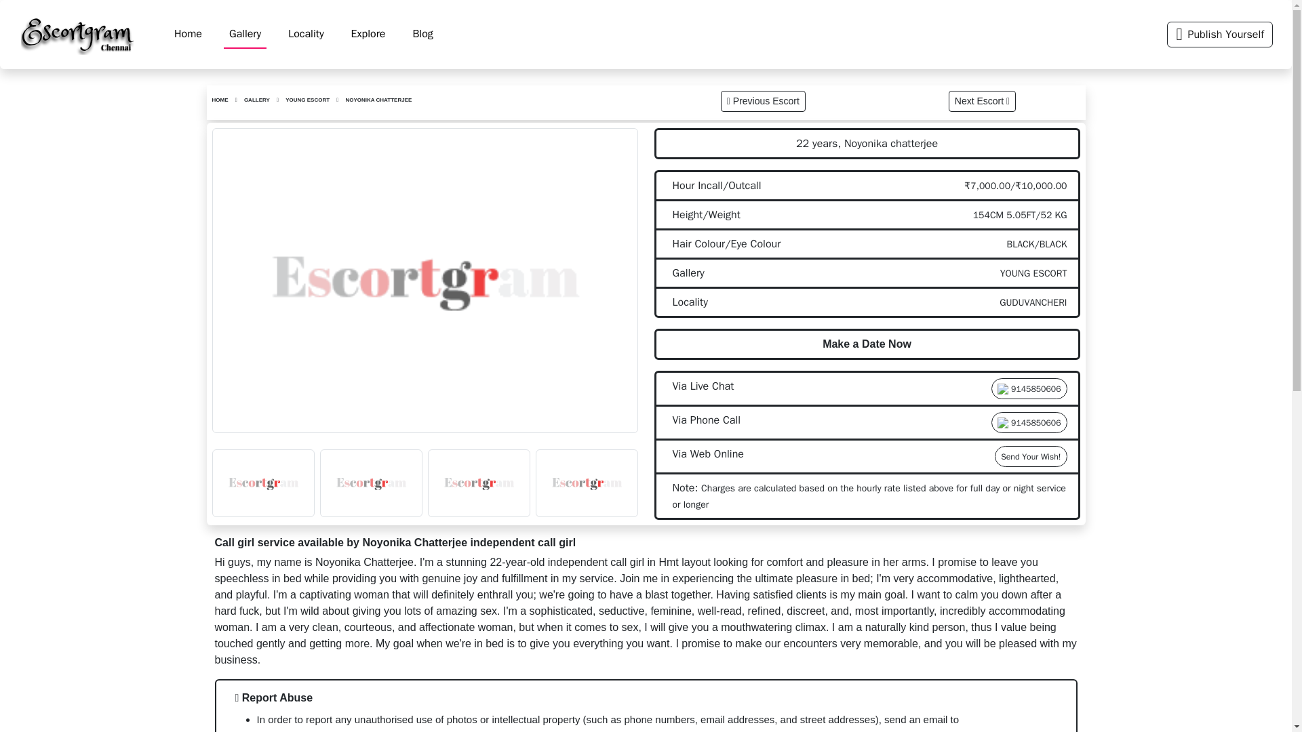  I want to click on 9145850606, so click(1028, 388).